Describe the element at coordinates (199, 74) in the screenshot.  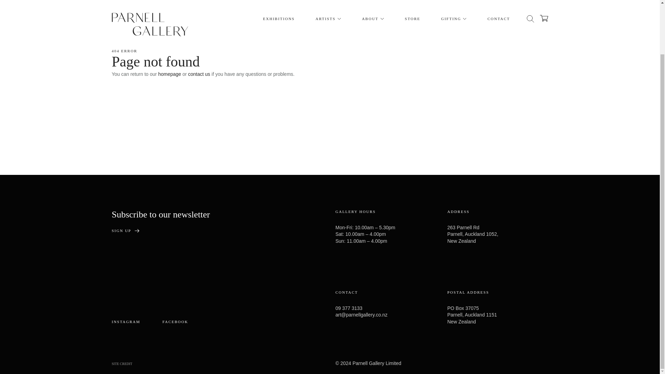
I see `contact us` at that location.